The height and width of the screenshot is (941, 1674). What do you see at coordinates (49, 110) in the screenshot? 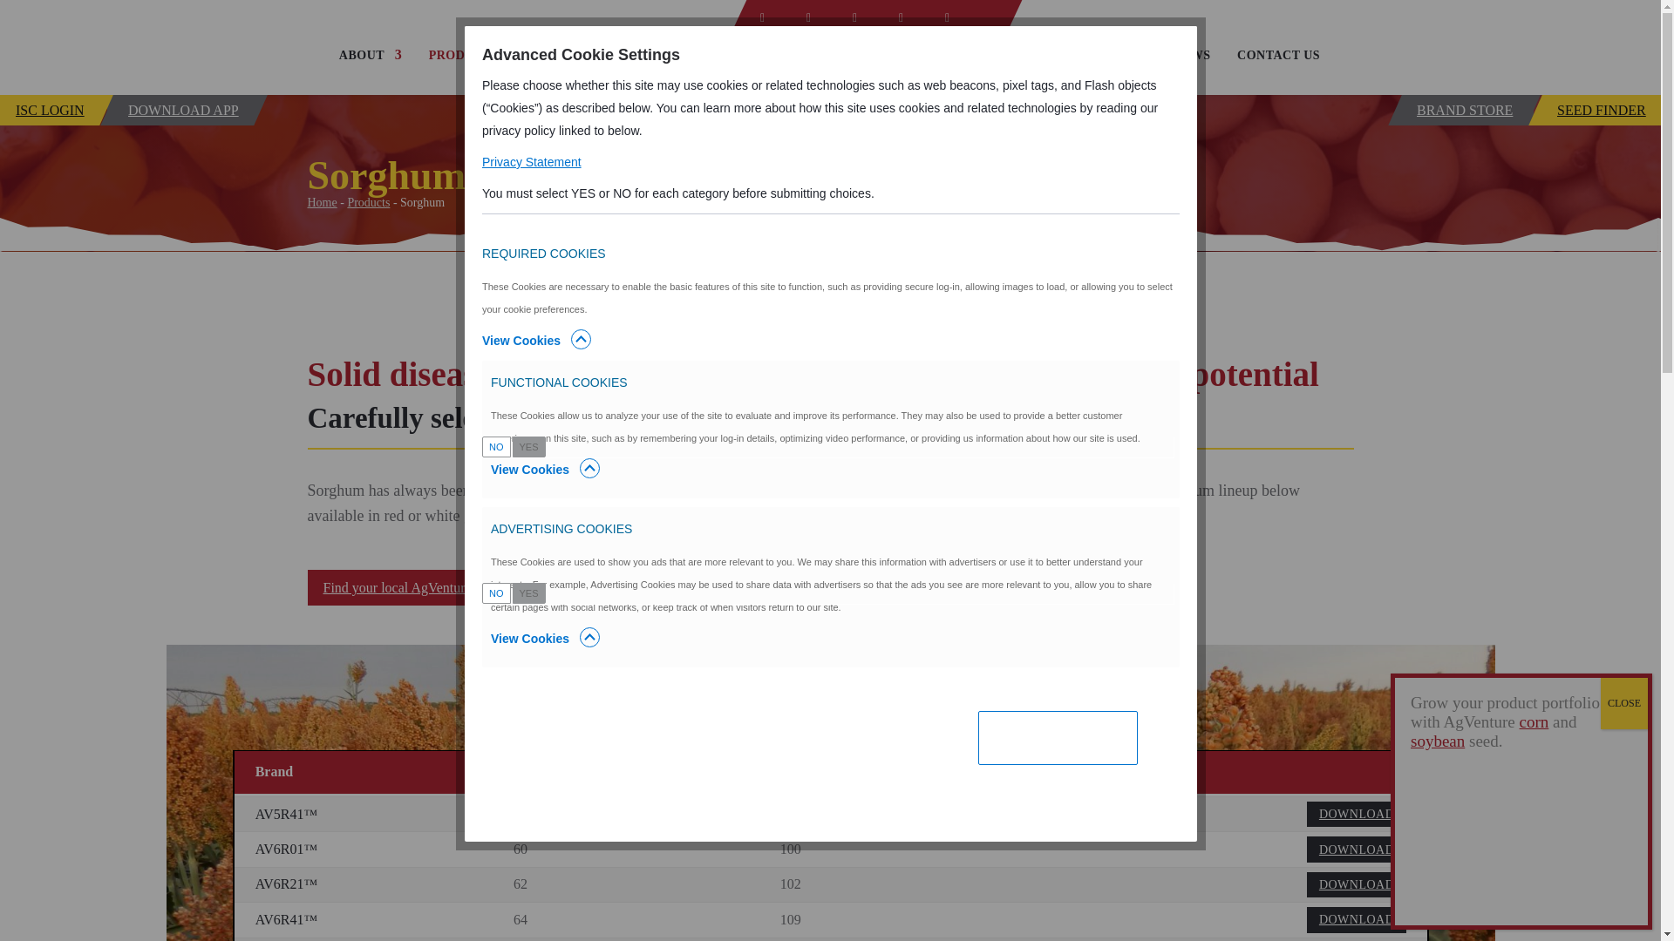
I see `ISC LOGIN` at bounding box center [49, 110].